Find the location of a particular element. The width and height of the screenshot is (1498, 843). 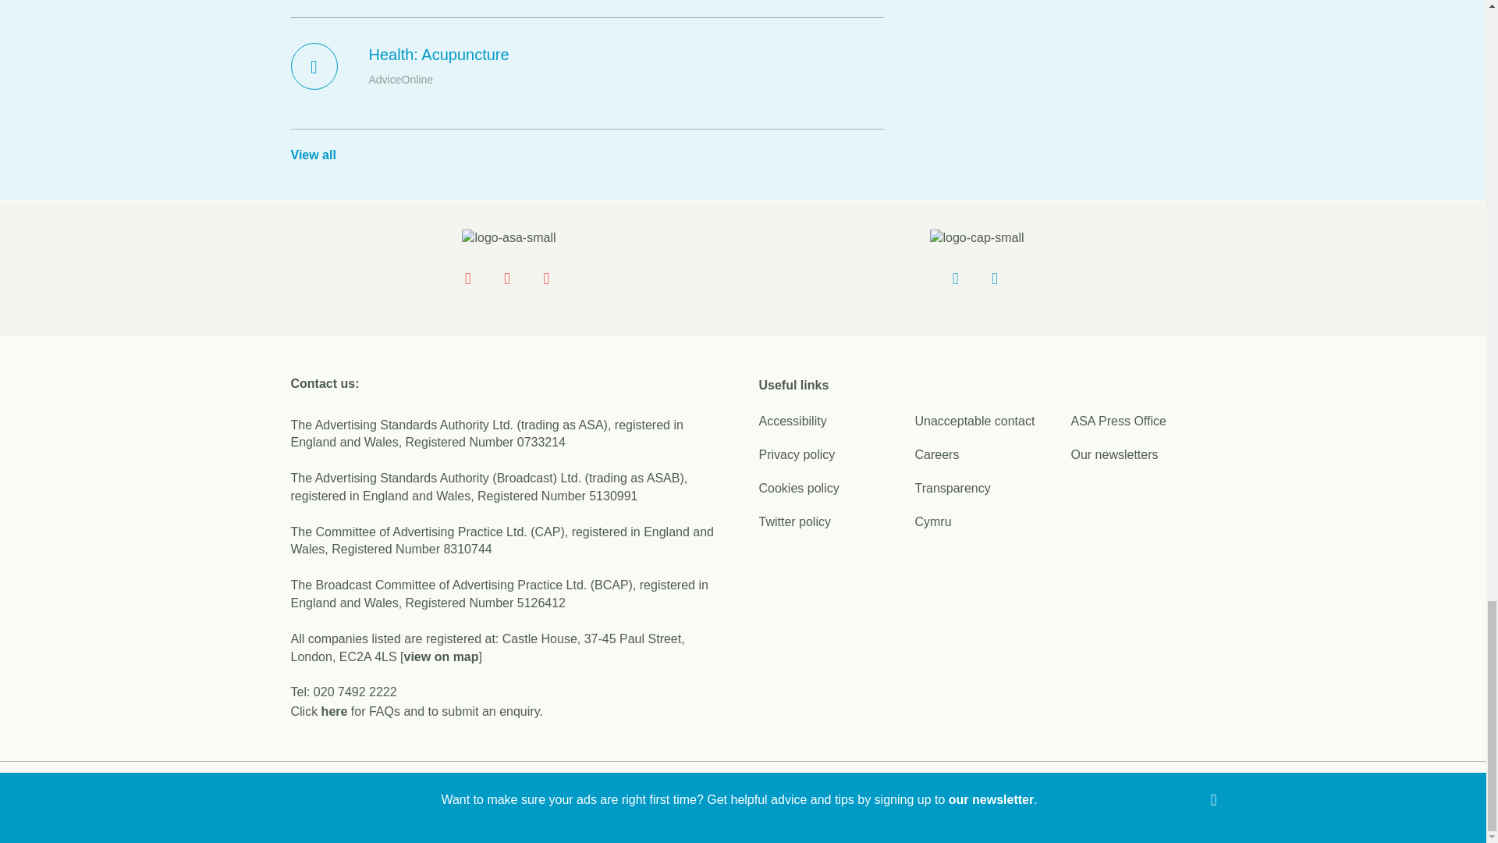

Cookies policy is located at coordinates (798, 487).